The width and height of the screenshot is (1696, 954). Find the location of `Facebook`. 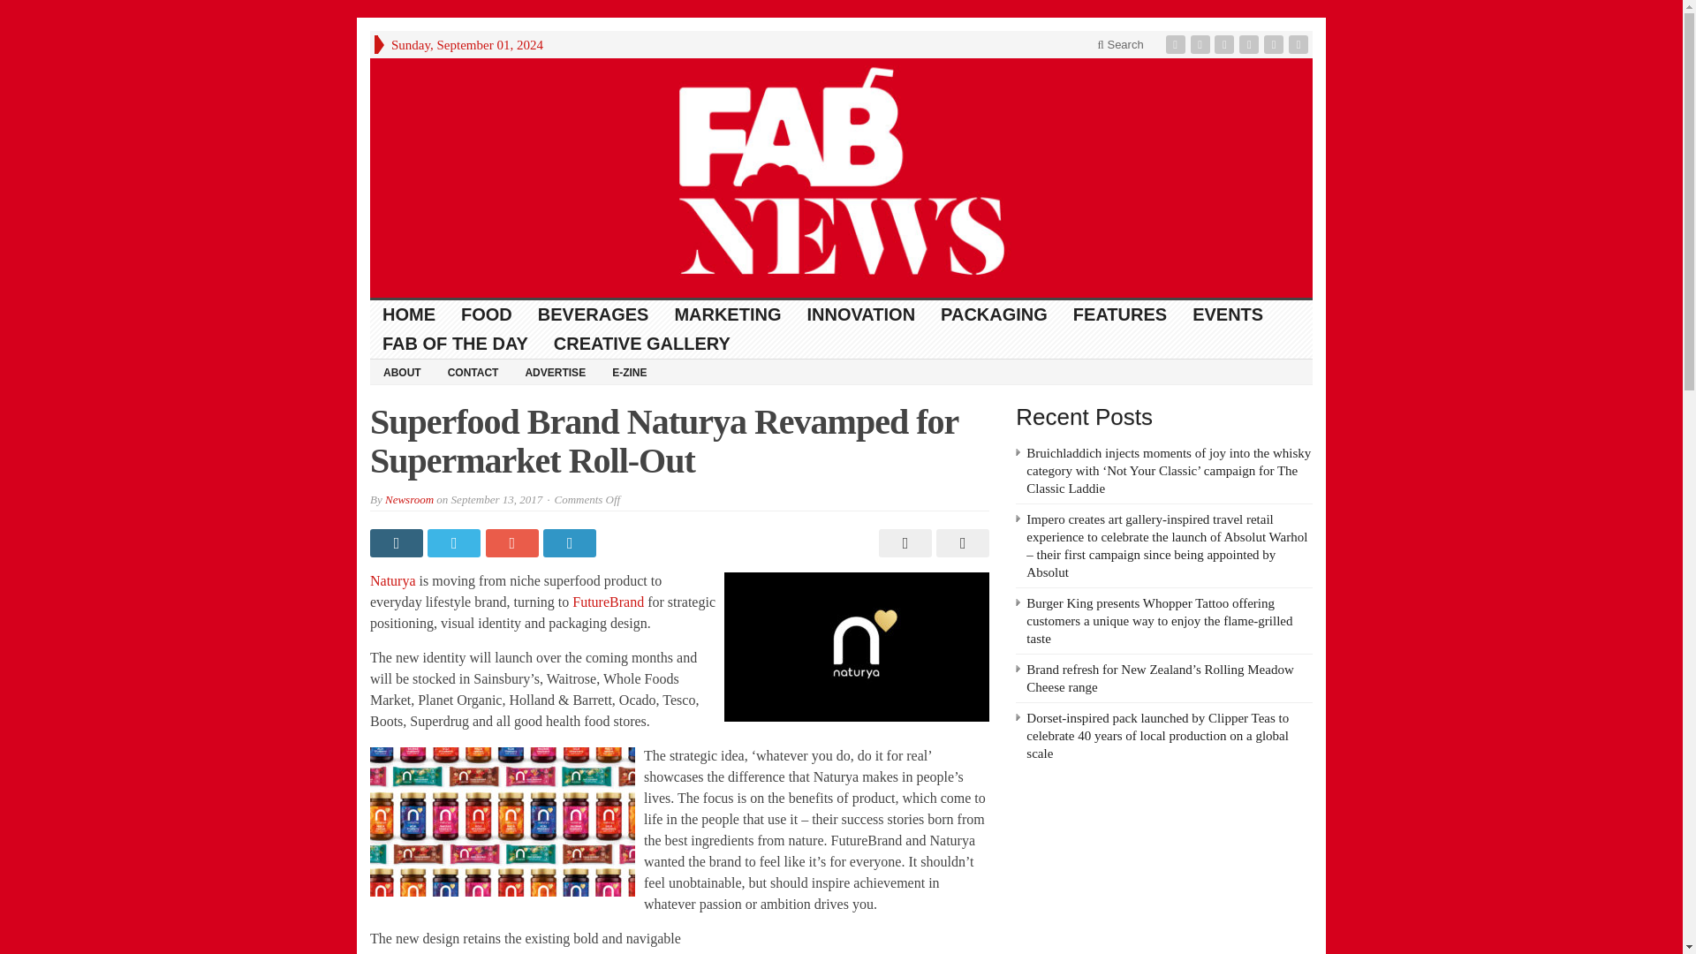

Facebook is located at coordinates (1177, 44).